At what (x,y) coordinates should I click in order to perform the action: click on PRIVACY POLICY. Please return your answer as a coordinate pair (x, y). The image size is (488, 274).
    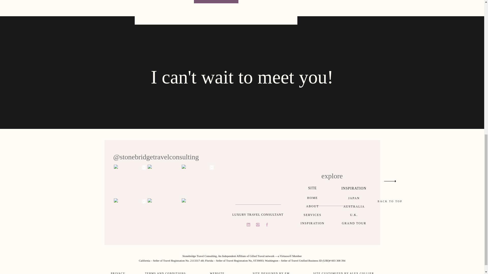
    Looking at the image, I should click on (118, 273).